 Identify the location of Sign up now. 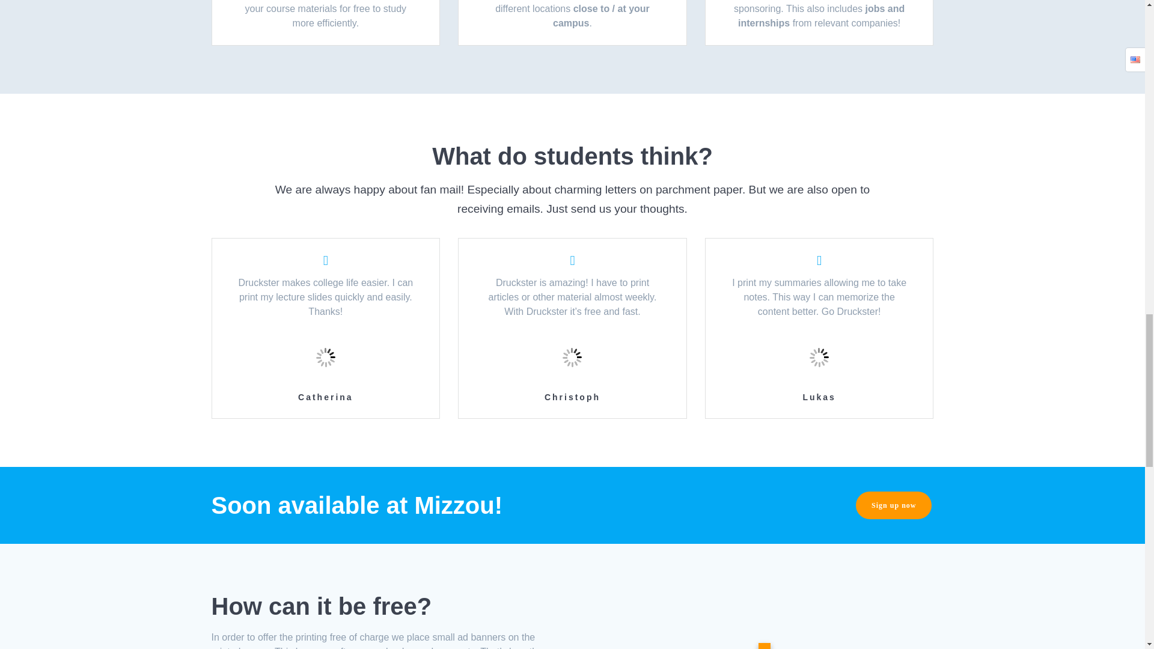
(893, 505).